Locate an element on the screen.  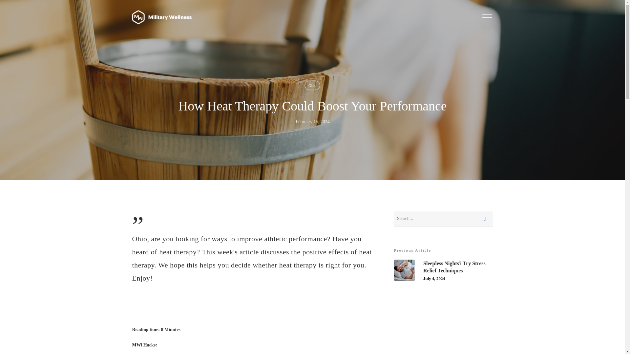
Ohio is located at coordinates (444, 270).